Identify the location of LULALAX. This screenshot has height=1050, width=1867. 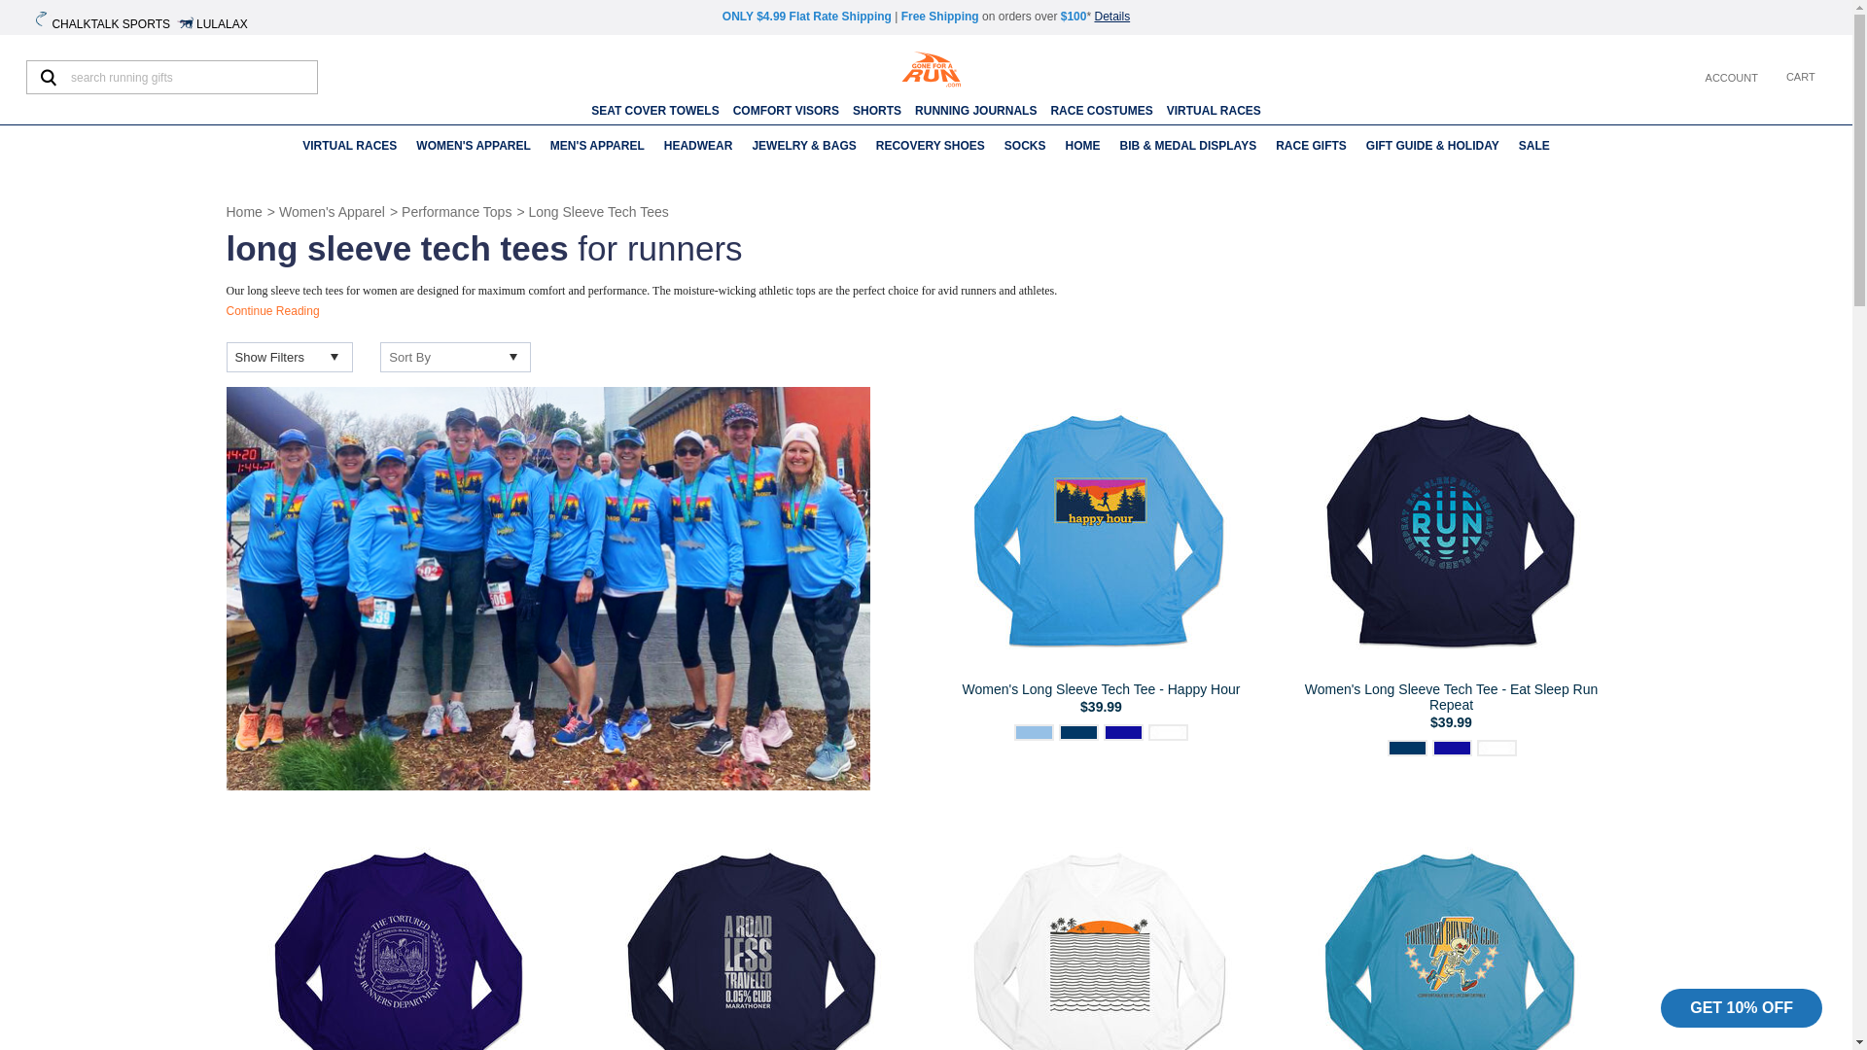
(214, 21).